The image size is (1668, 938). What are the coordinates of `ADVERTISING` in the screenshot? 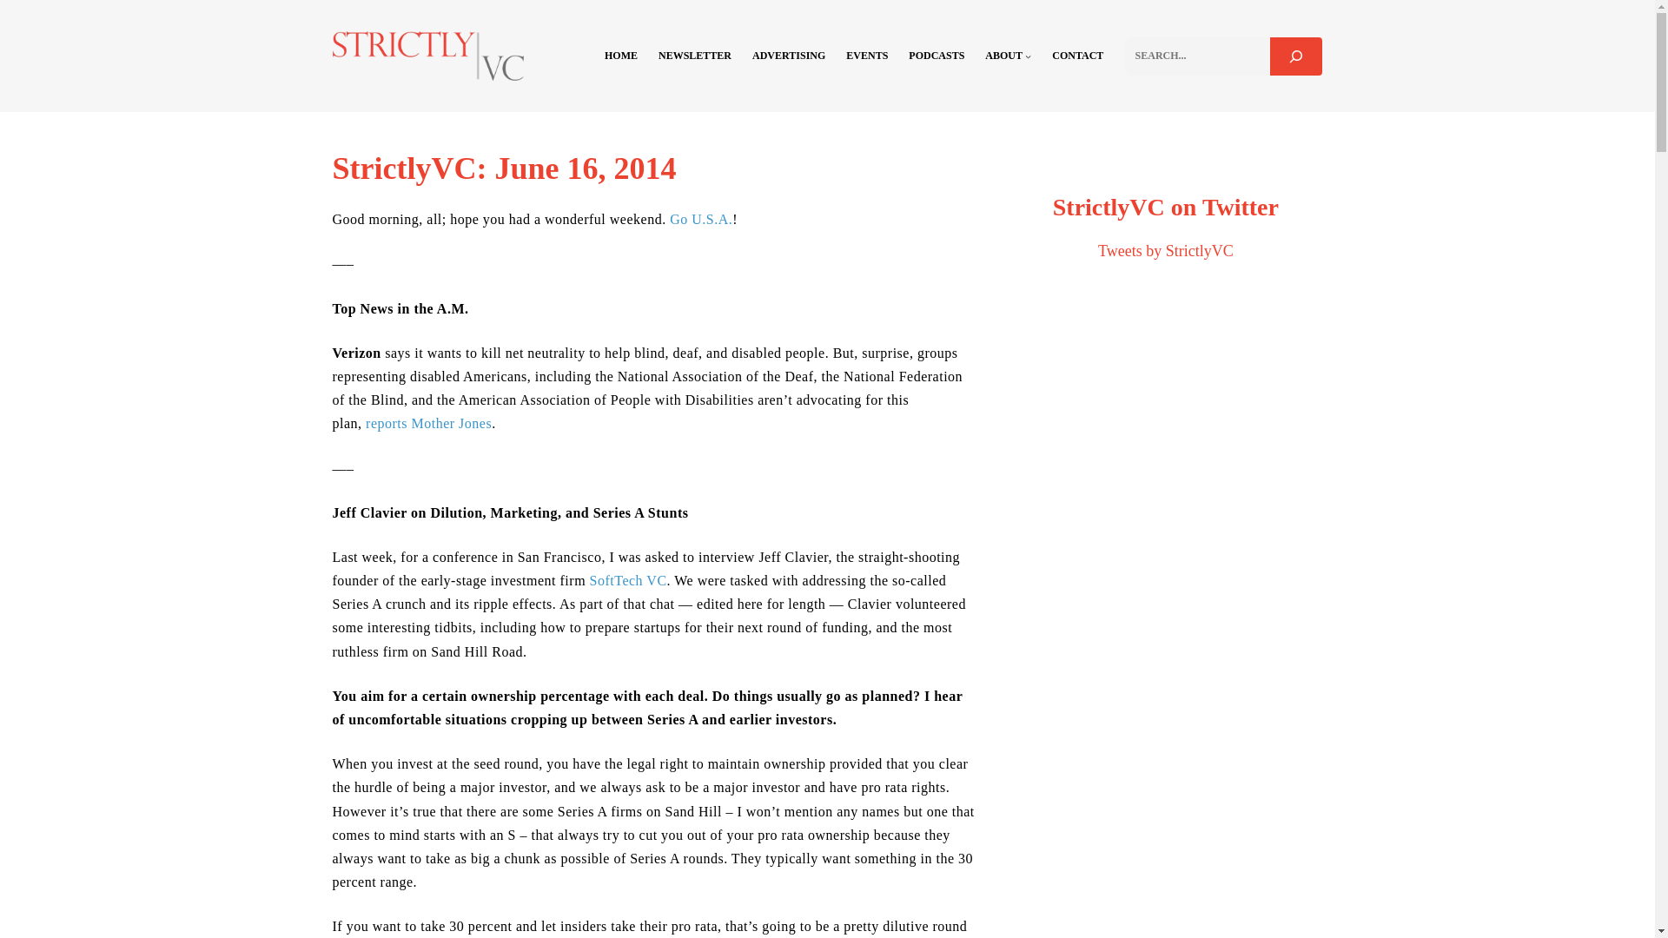 It's located at (789, 56).